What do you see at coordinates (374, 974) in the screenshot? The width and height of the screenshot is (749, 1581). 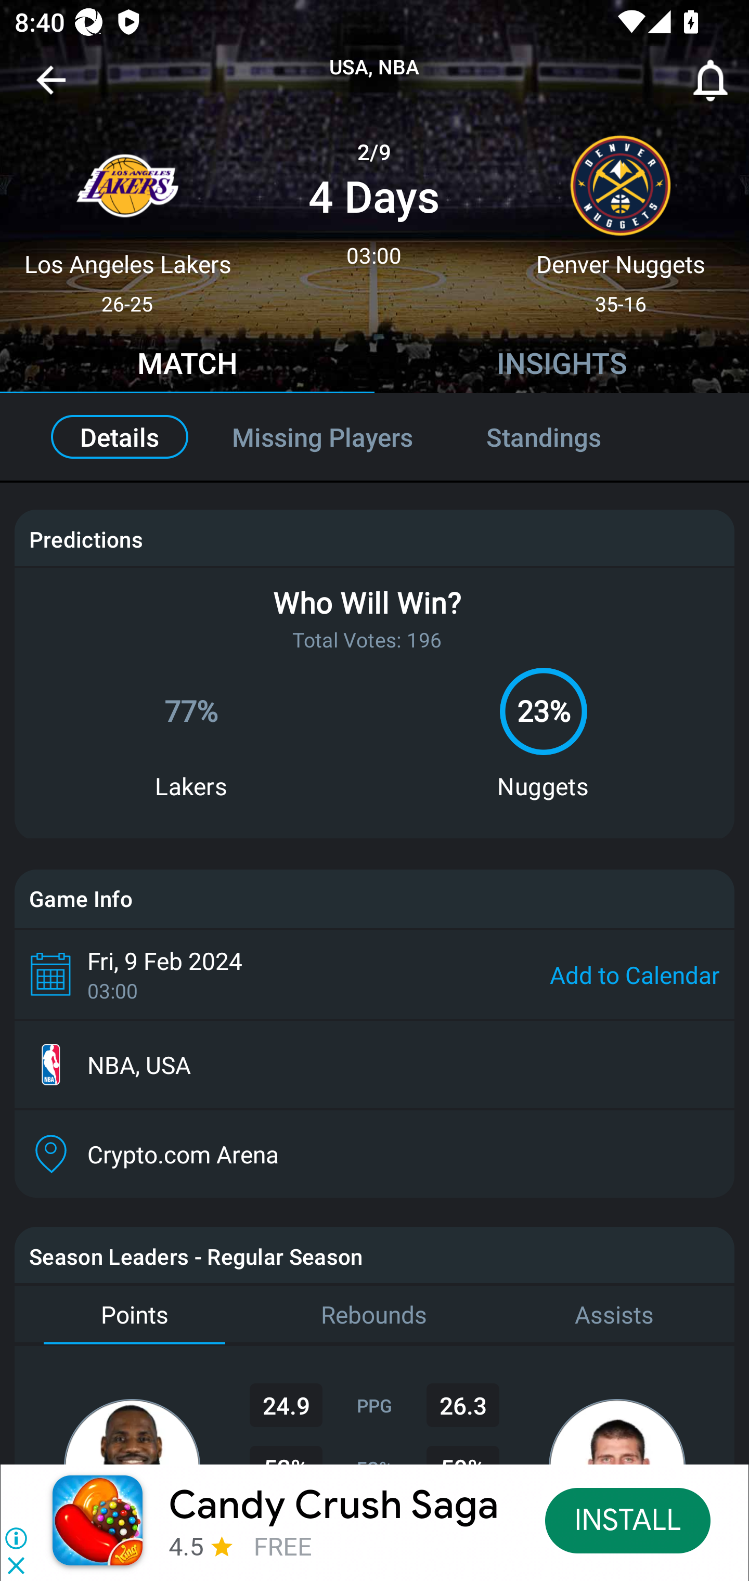 I see `Fri, 9 Feb 2024 03:00 Add to Calendar` at bounding box center [374, 974].